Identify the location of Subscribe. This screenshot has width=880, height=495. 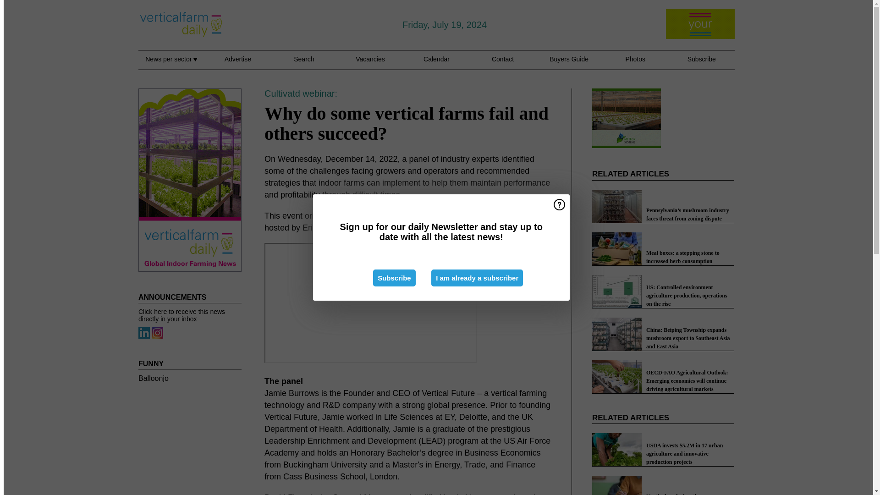
(394, 278).